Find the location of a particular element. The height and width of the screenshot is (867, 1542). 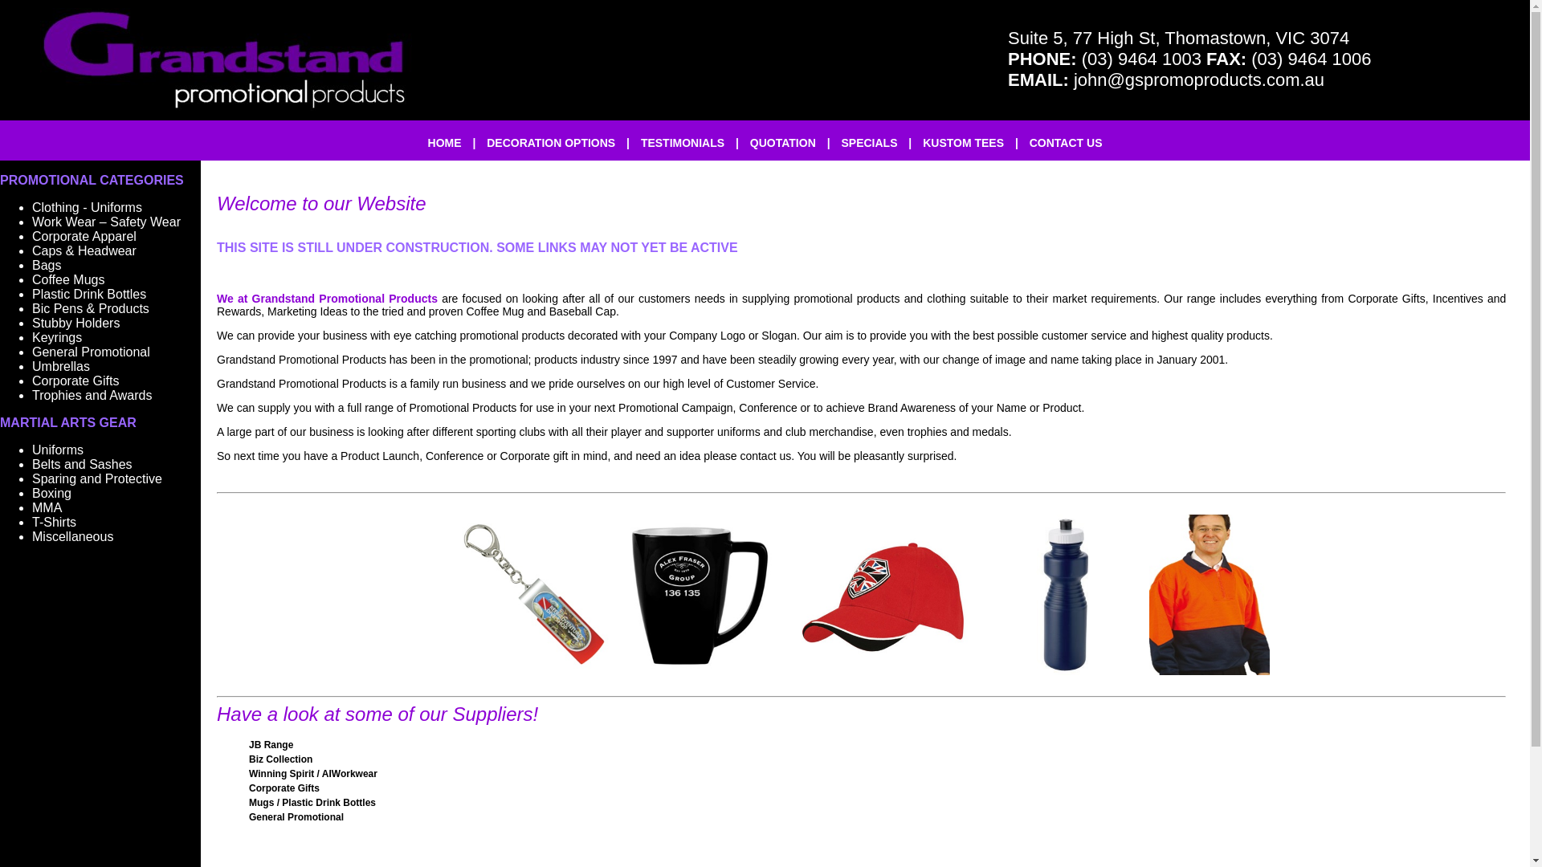

Plastic Drink Bottles is located at coordinates (89, 294).